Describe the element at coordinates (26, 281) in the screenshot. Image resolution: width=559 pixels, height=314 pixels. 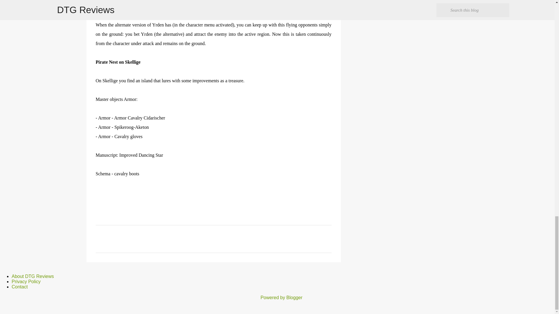
I see `Privacy Policy` at that location.